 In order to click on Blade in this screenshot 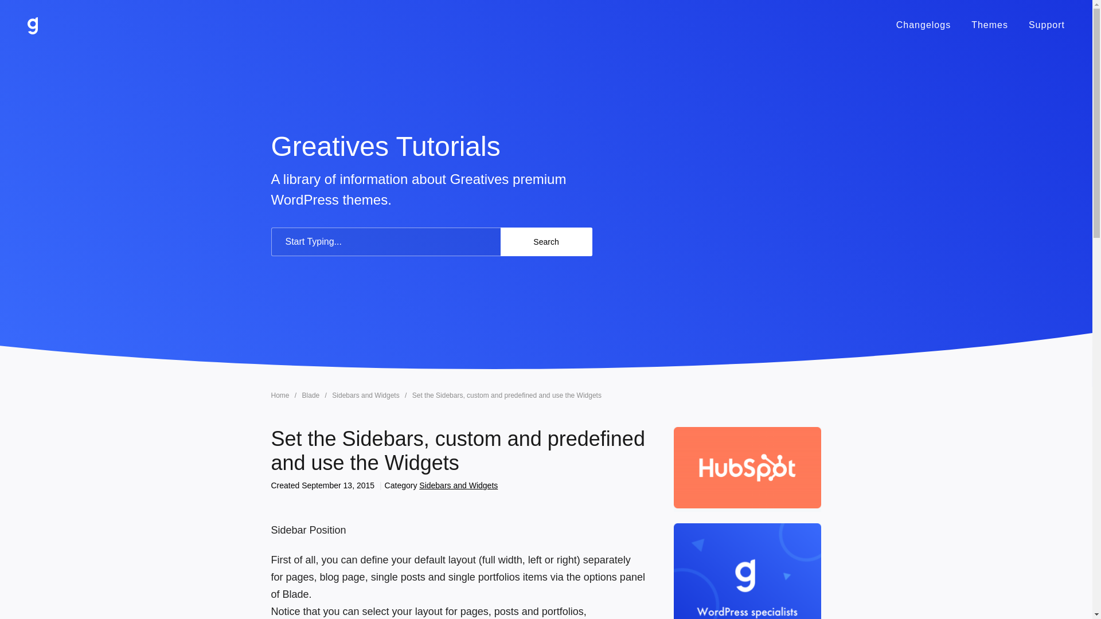, I will do `click(311, 395)`.